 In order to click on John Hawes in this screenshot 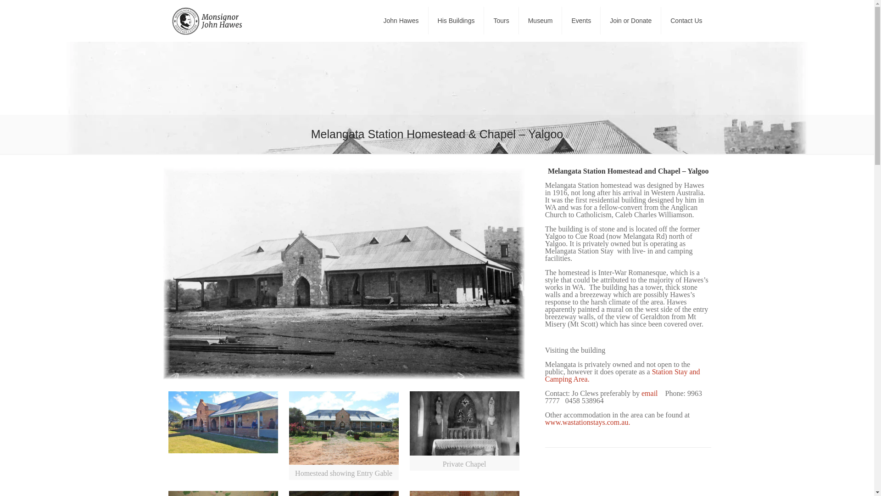, I will do `click(401, 20)`.